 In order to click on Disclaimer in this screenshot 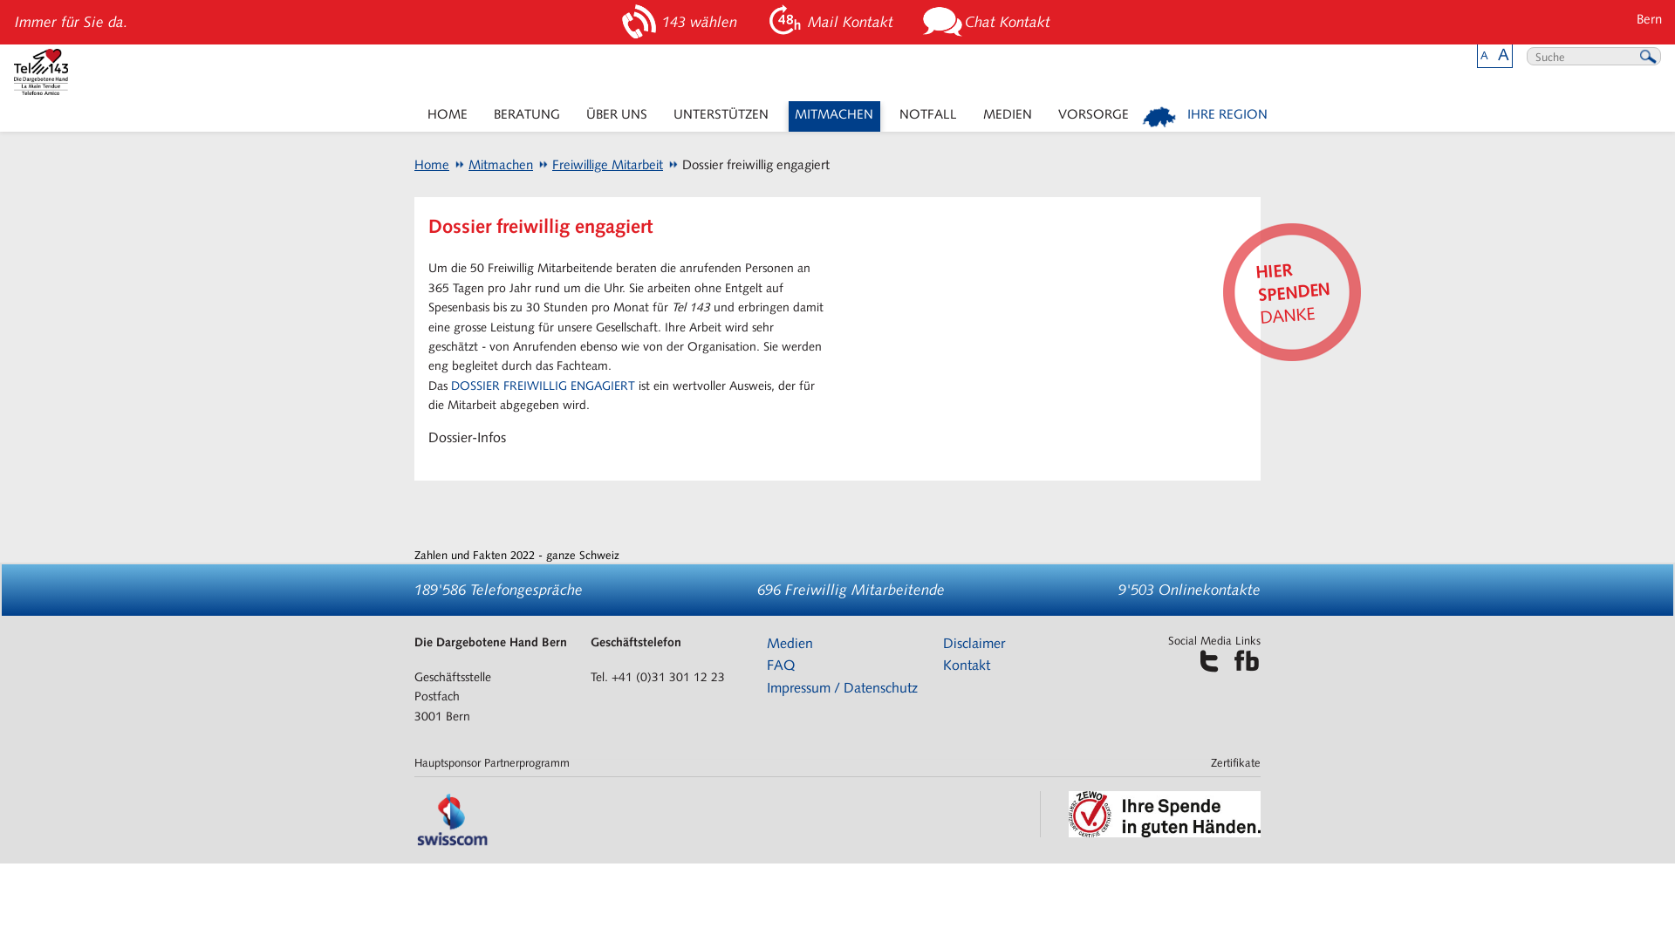, I will do `click(974, 644)`.